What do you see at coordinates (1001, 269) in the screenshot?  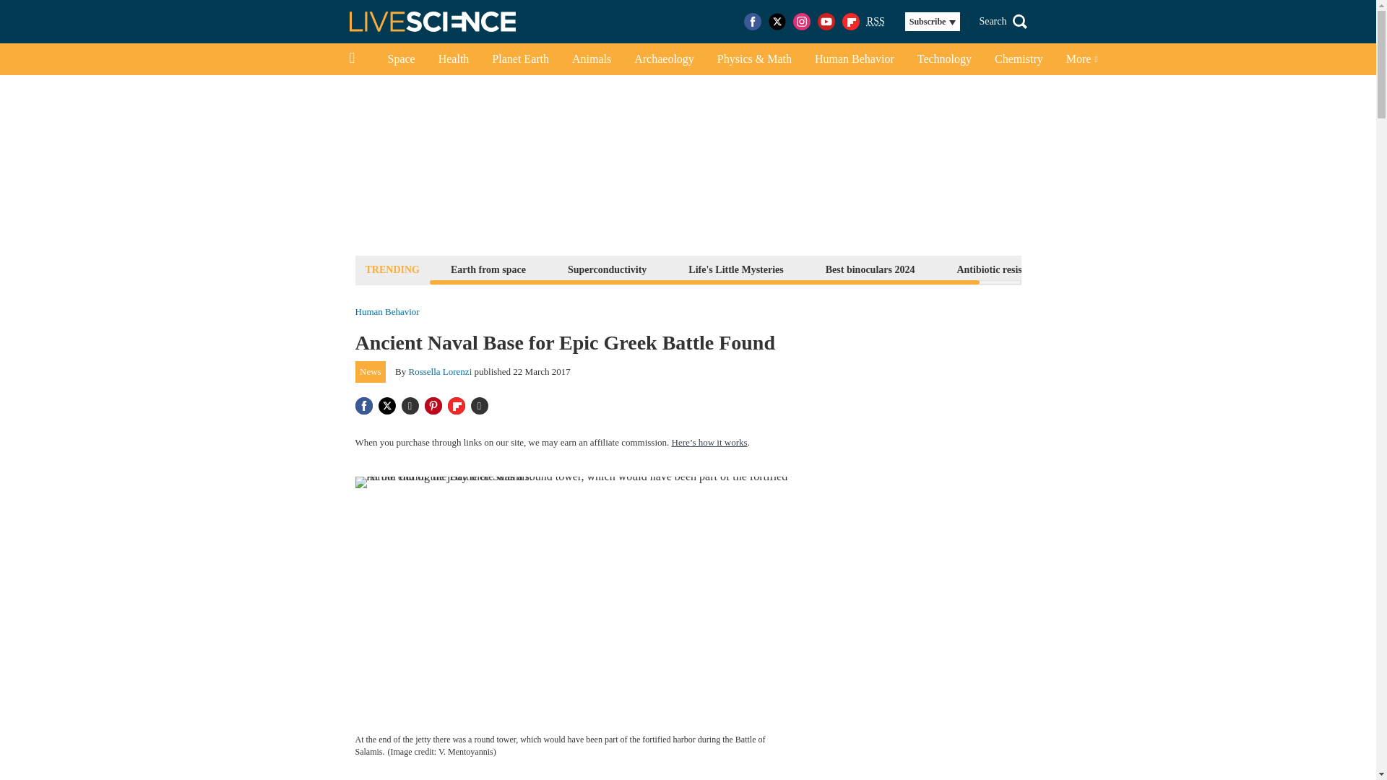 I see `Antibiotic resistance` at bounding box center [1001, 269].